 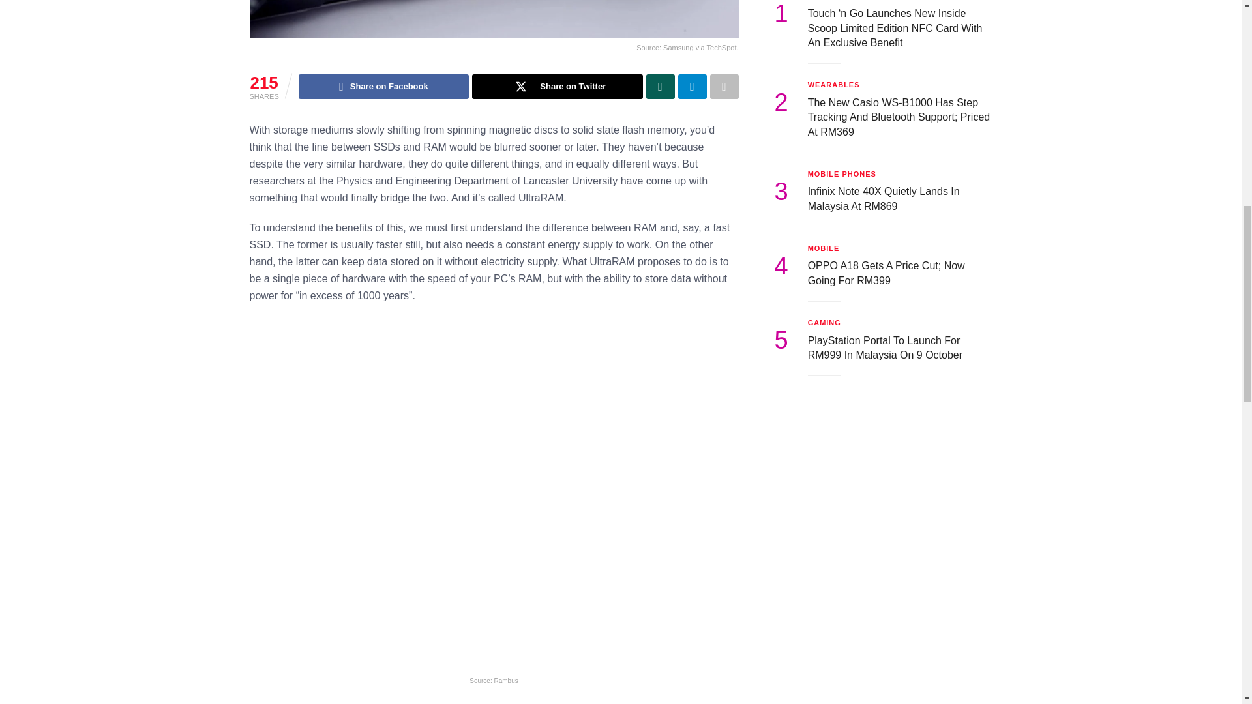 I want to click on UltraRAM Combines RAM And Storage Into One 1, so click(x=494, y=20).